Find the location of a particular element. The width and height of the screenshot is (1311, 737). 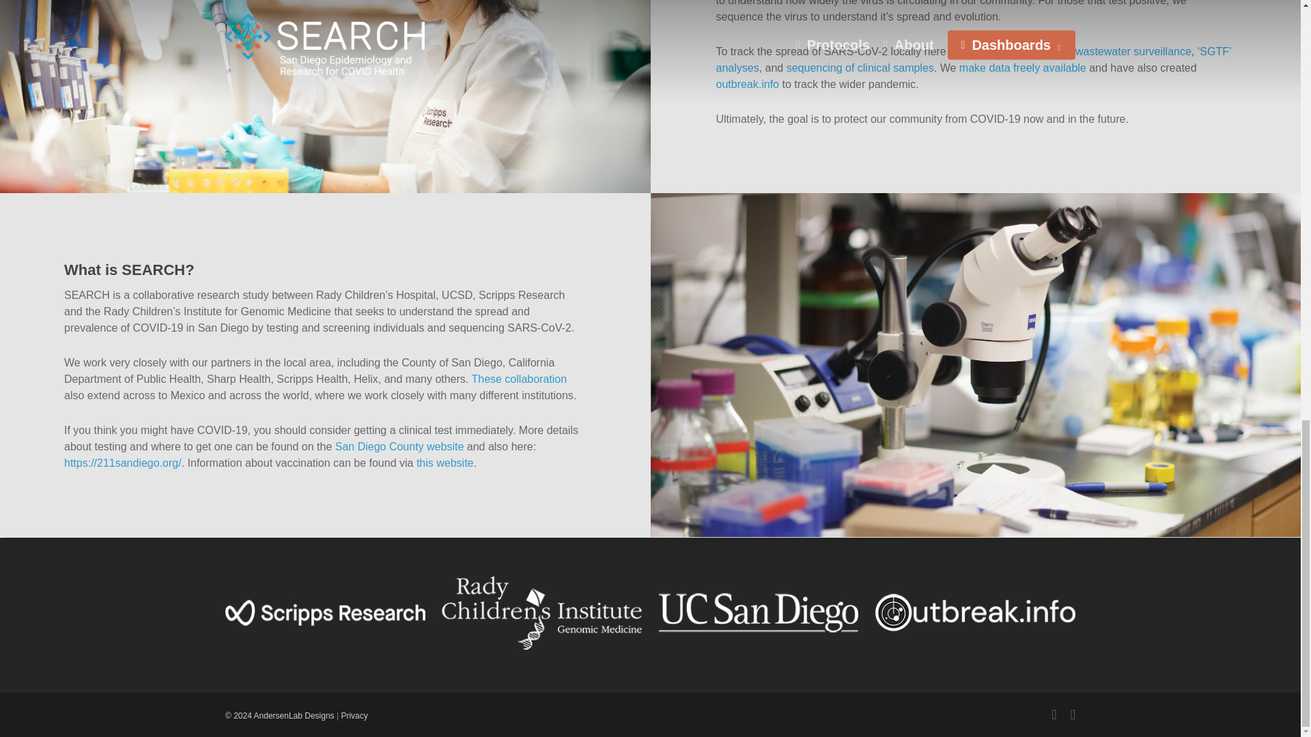

San Diego County website is located at coordinates (399, 446).